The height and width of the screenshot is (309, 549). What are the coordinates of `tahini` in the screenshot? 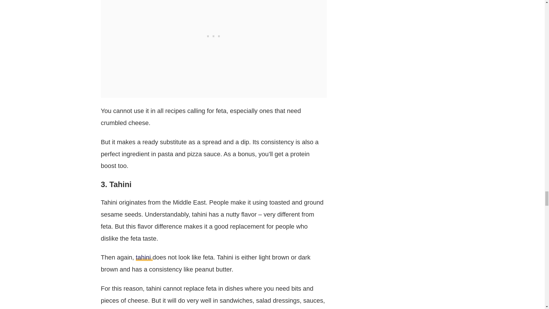 It's located at (144, 257).